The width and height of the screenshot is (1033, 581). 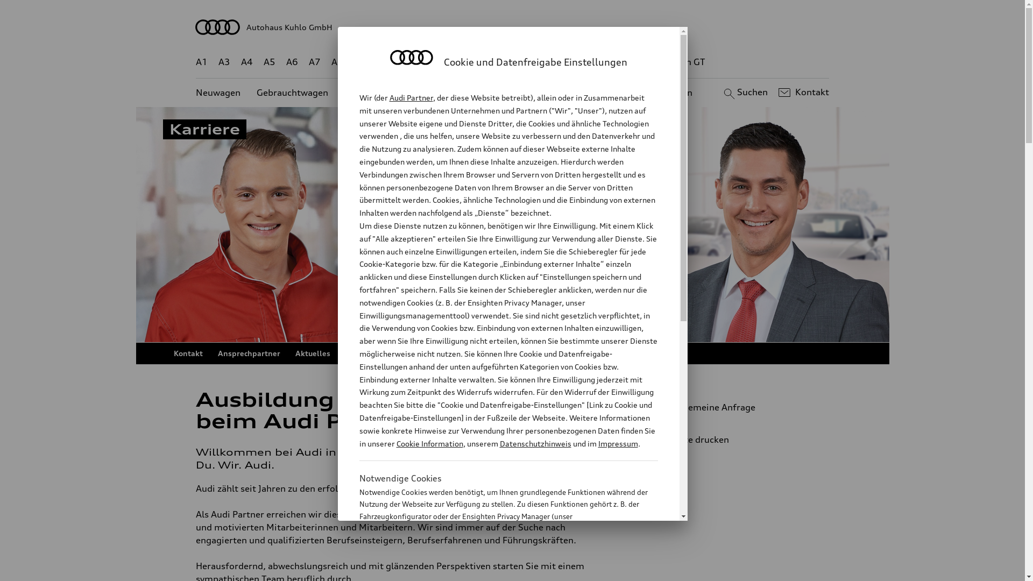 I want to click on Q7, so click(x=481, y=62).